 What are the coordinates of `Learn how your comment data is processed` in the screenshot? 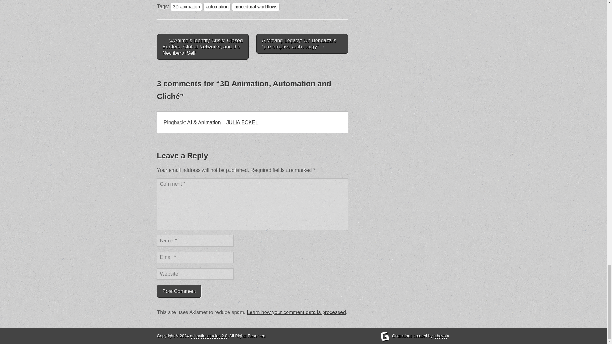 It's located at (296, 312).